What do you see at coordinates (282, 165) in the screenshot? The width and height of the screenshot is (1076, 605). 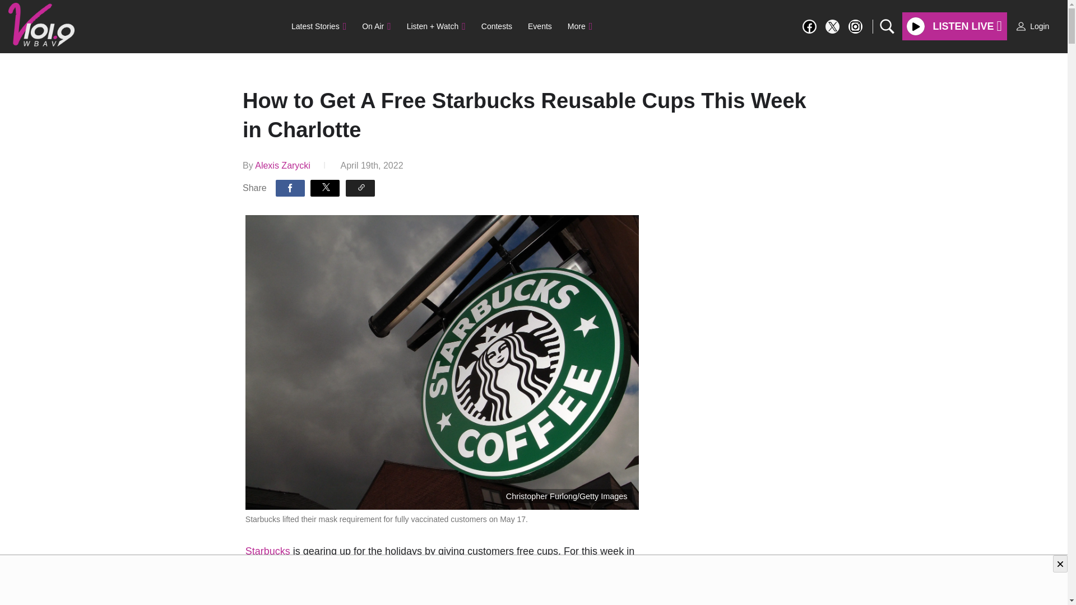 I see `Alexis Zarycki` at bounding box center [282, 165].